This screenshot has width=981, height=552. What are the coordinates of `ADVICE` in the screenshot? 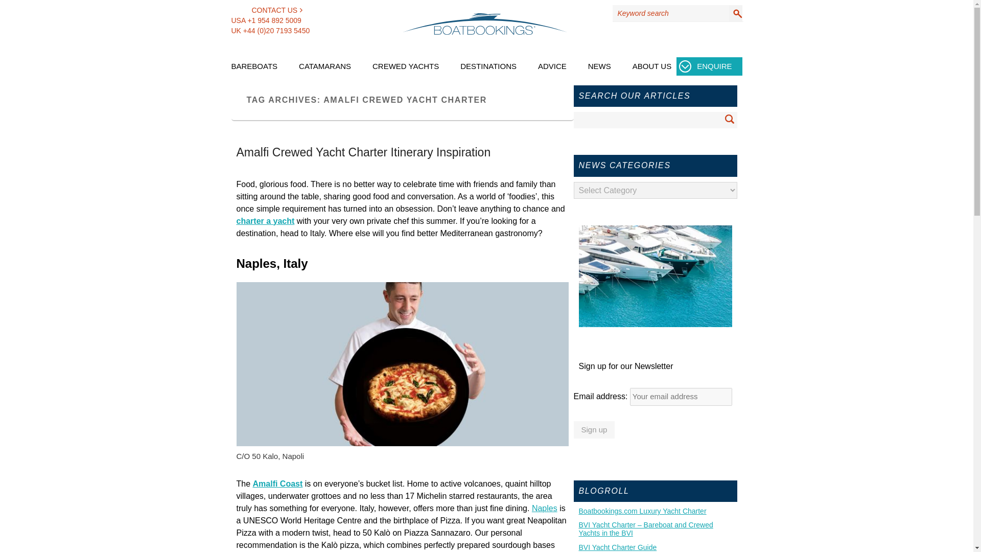 It's located at (552, 72).